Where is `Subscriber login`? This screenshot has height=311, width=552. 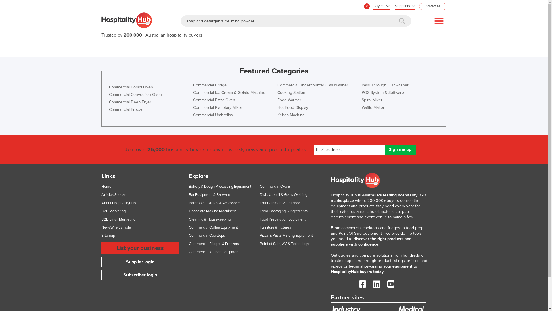
Subscriber login is located at coordinates (140, 275).